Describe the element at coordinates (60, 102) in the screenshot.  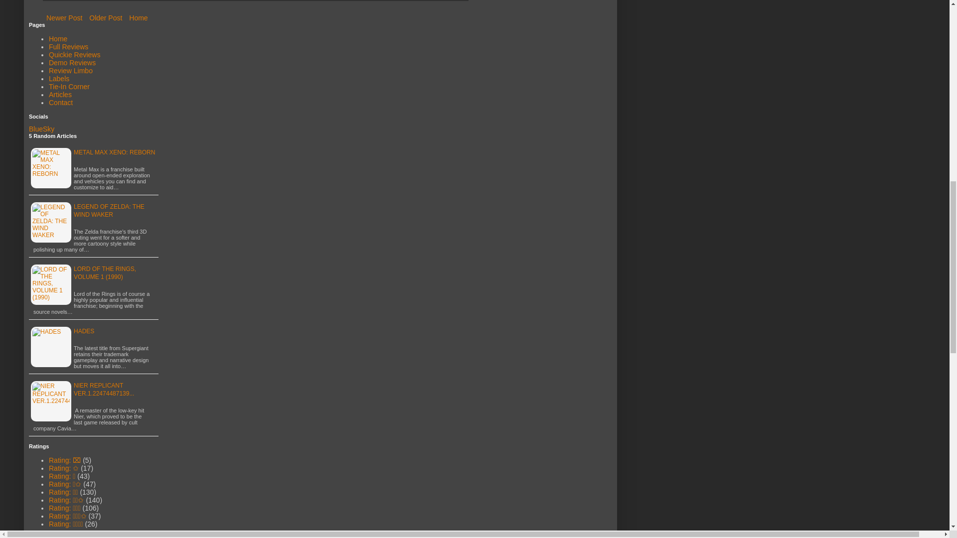
I see `Contact` at that location.